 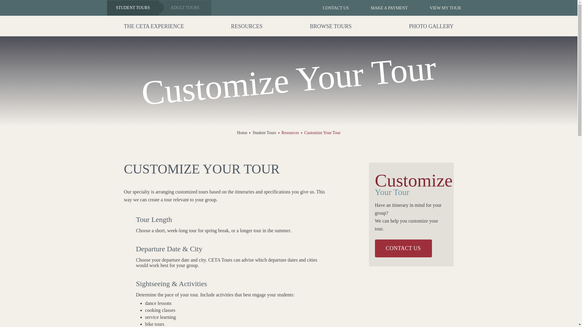 I want to click on CONTACT US, so click(x=332, y=8).